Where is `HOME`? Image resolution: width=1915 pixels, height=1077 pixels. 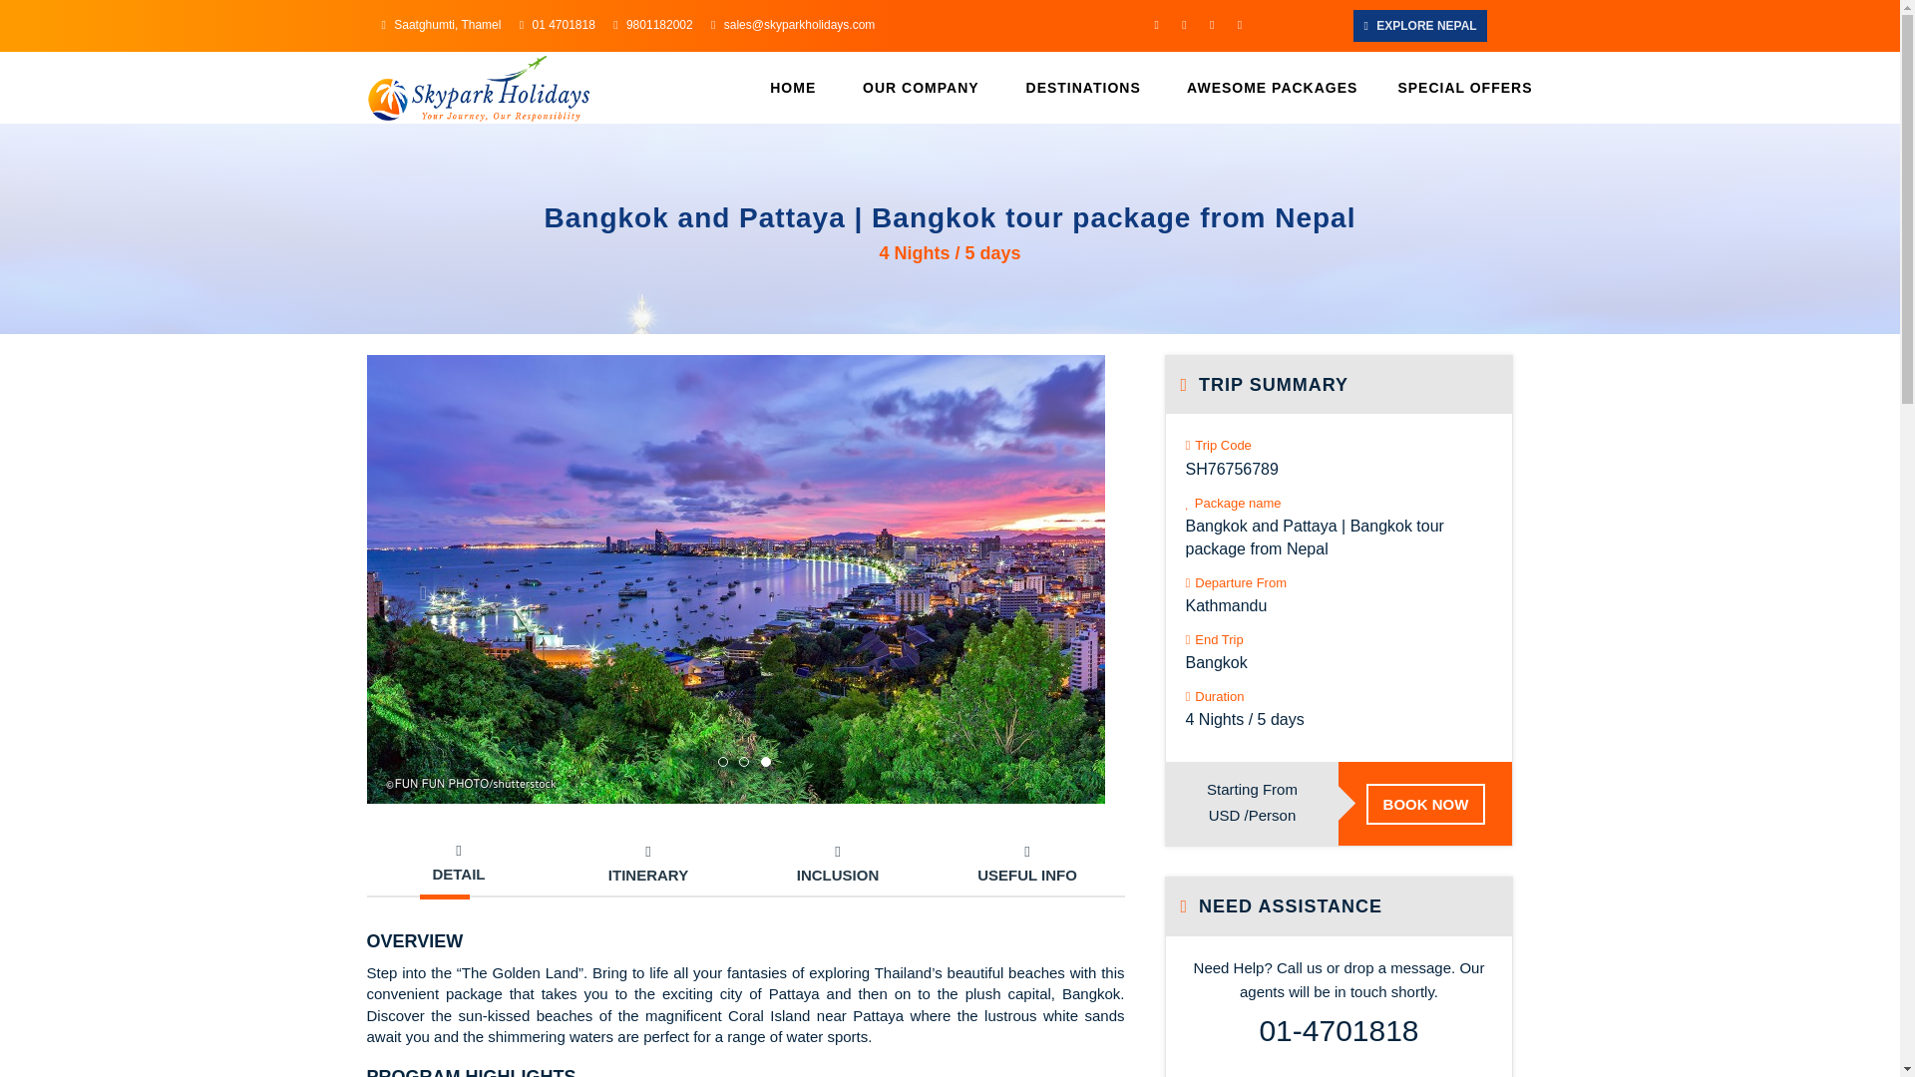 HOME is located at coordinates (792, 88).